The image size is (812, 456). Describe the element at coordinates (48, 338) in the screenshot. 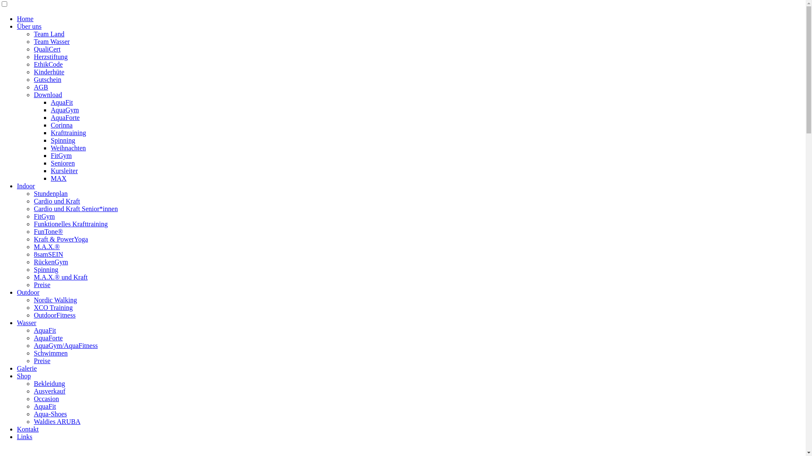

I see `AquaForte` at that location.